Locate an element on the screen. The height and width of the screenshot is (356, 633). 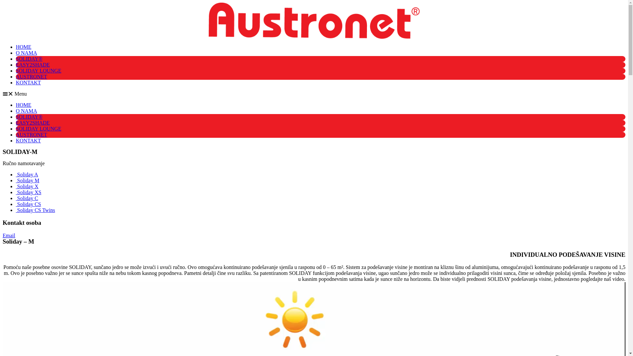
 Soliday CS Twins is located at coordinates (36, 210).